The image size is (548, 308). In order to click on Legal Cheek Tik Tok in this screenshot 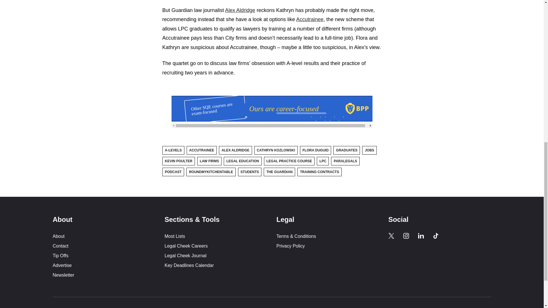, I will do `click(436, 236)`.